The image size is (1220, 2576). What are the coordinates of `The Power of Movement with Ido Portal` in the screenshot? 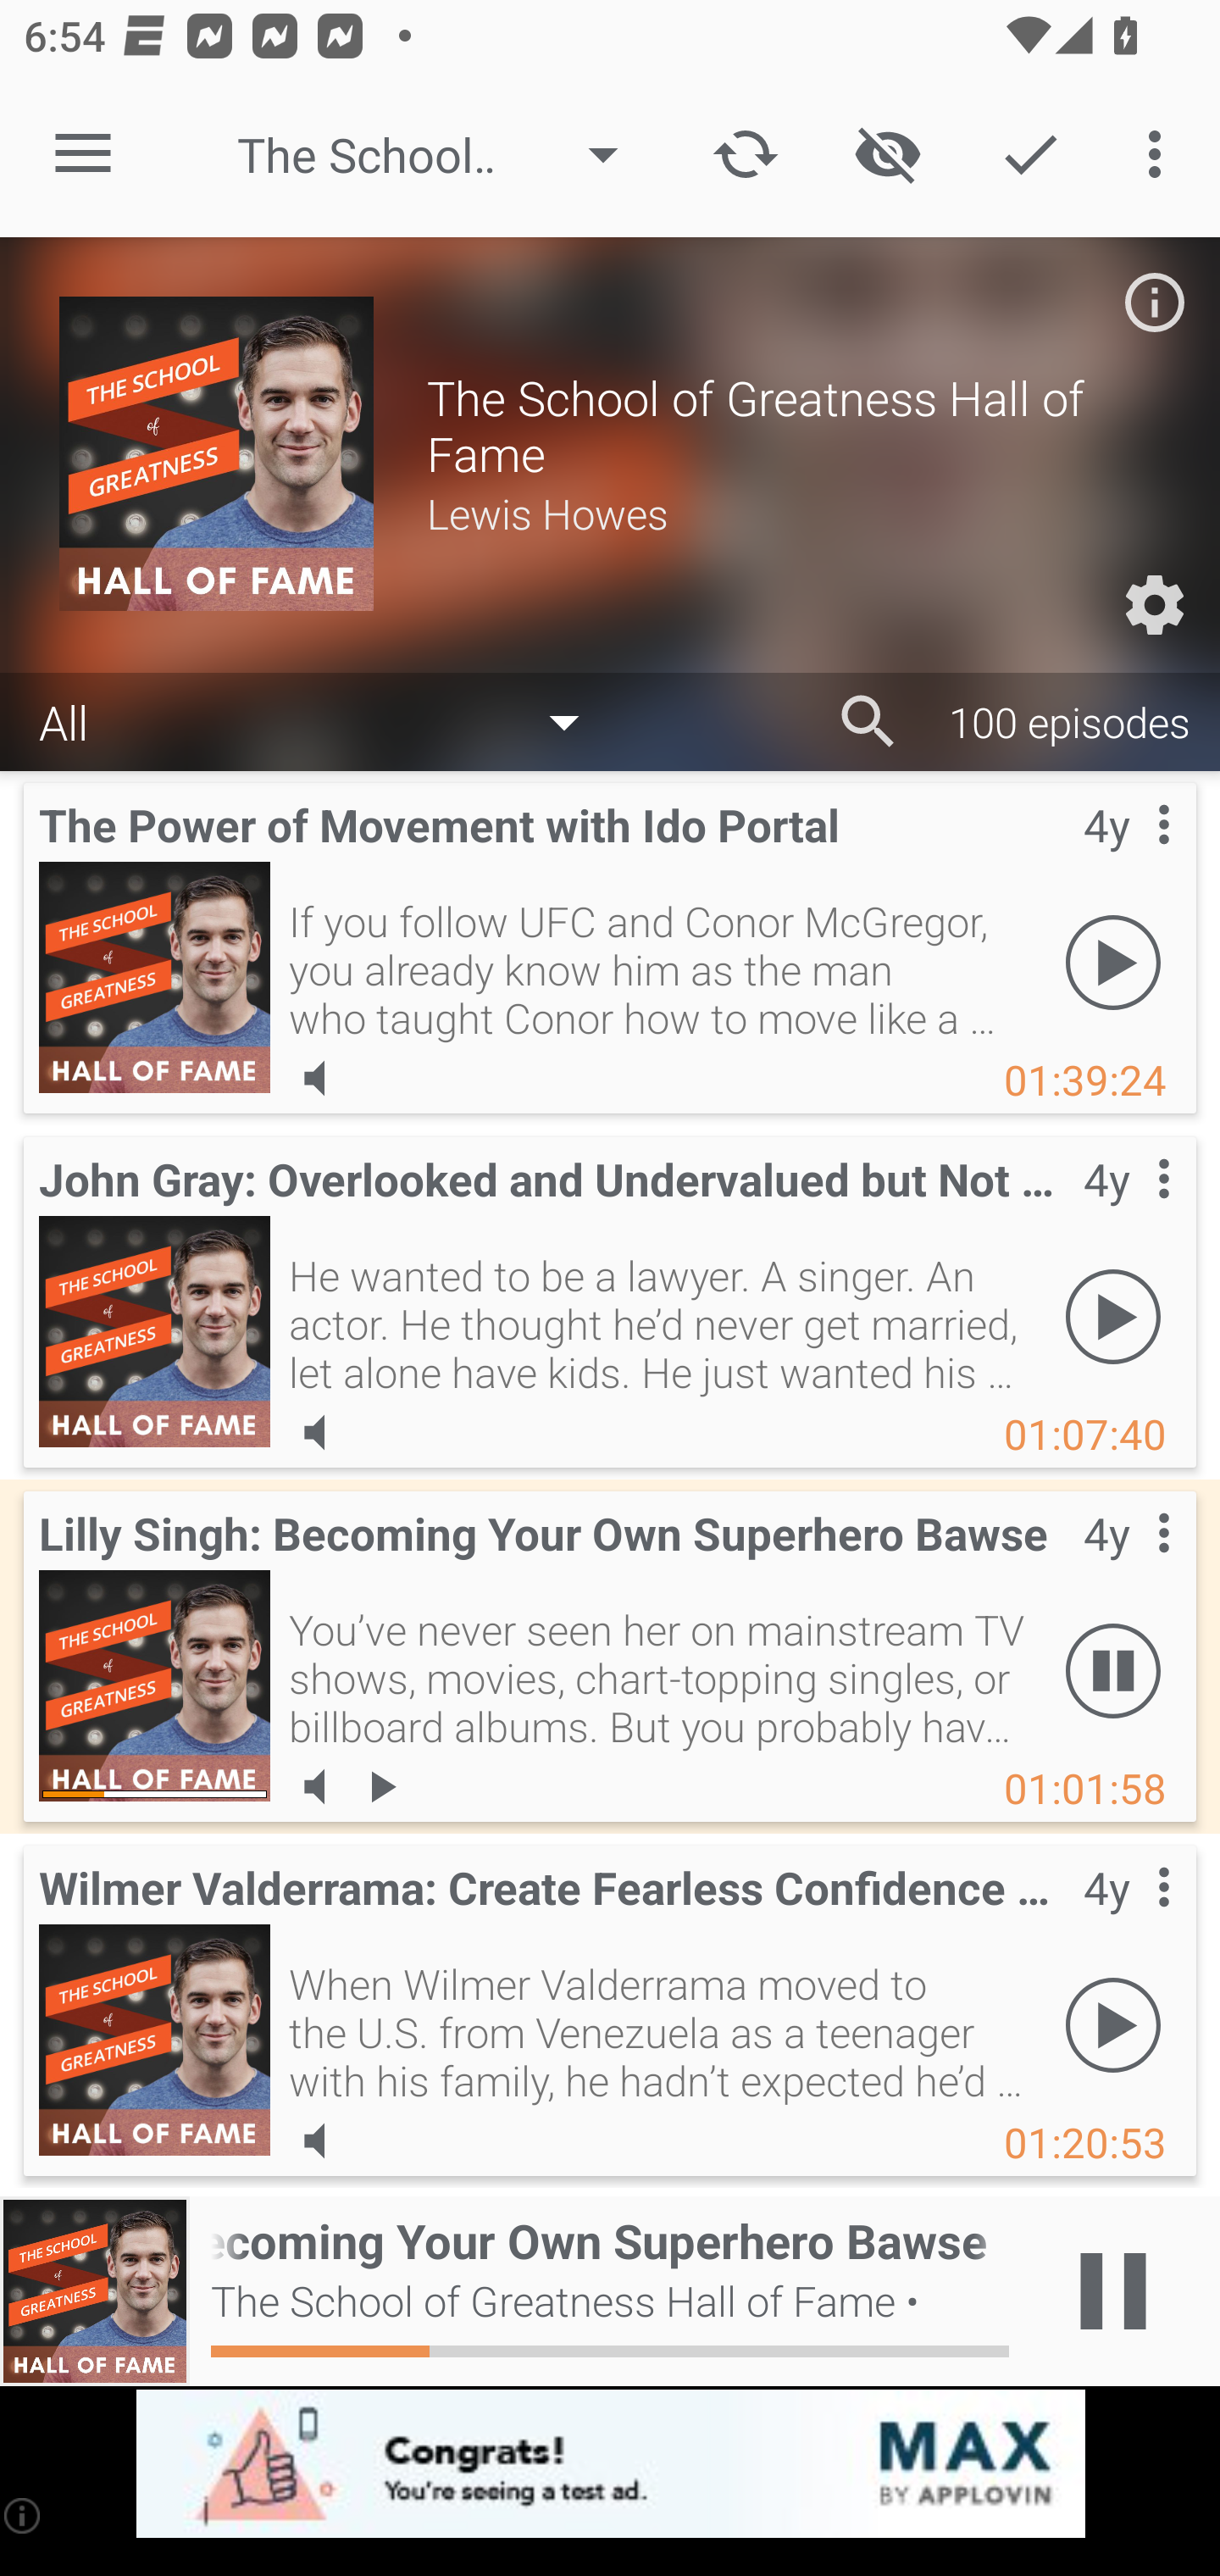 It's located at (154, 977).